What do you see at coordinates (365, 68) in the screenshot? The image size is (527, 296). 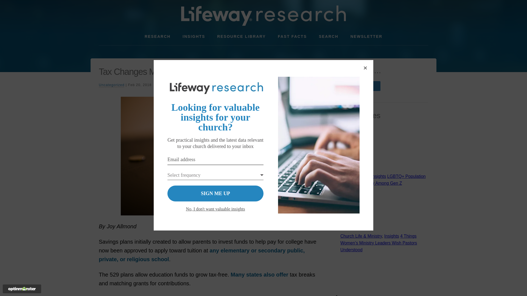 I see `Close` at bounding box center [365, 68].